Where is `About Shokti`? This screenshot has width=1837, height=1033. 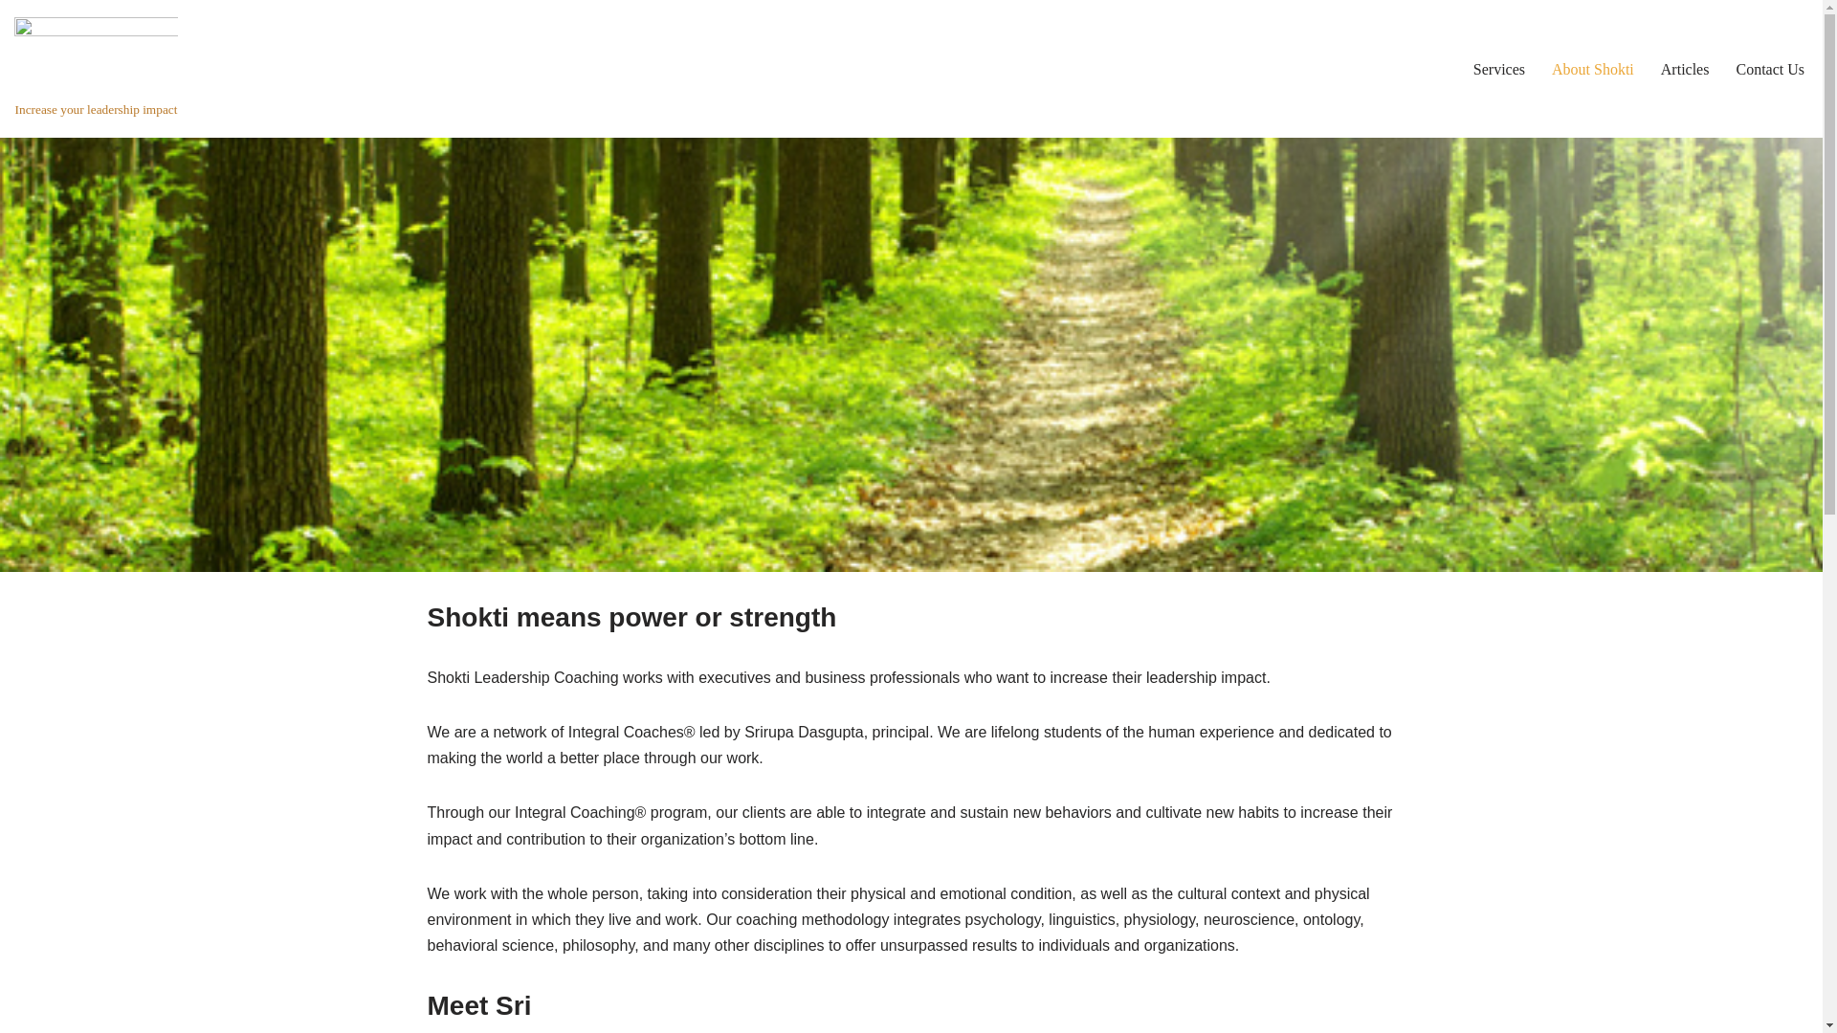 About Shokti is located at coordinates (1593, 69).